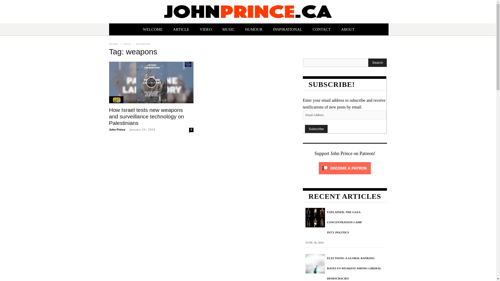 This screenshot has height=281, width=500. Describe the element at coordinates (117, 130) in the screenshot. I see `John Prince` at that location.